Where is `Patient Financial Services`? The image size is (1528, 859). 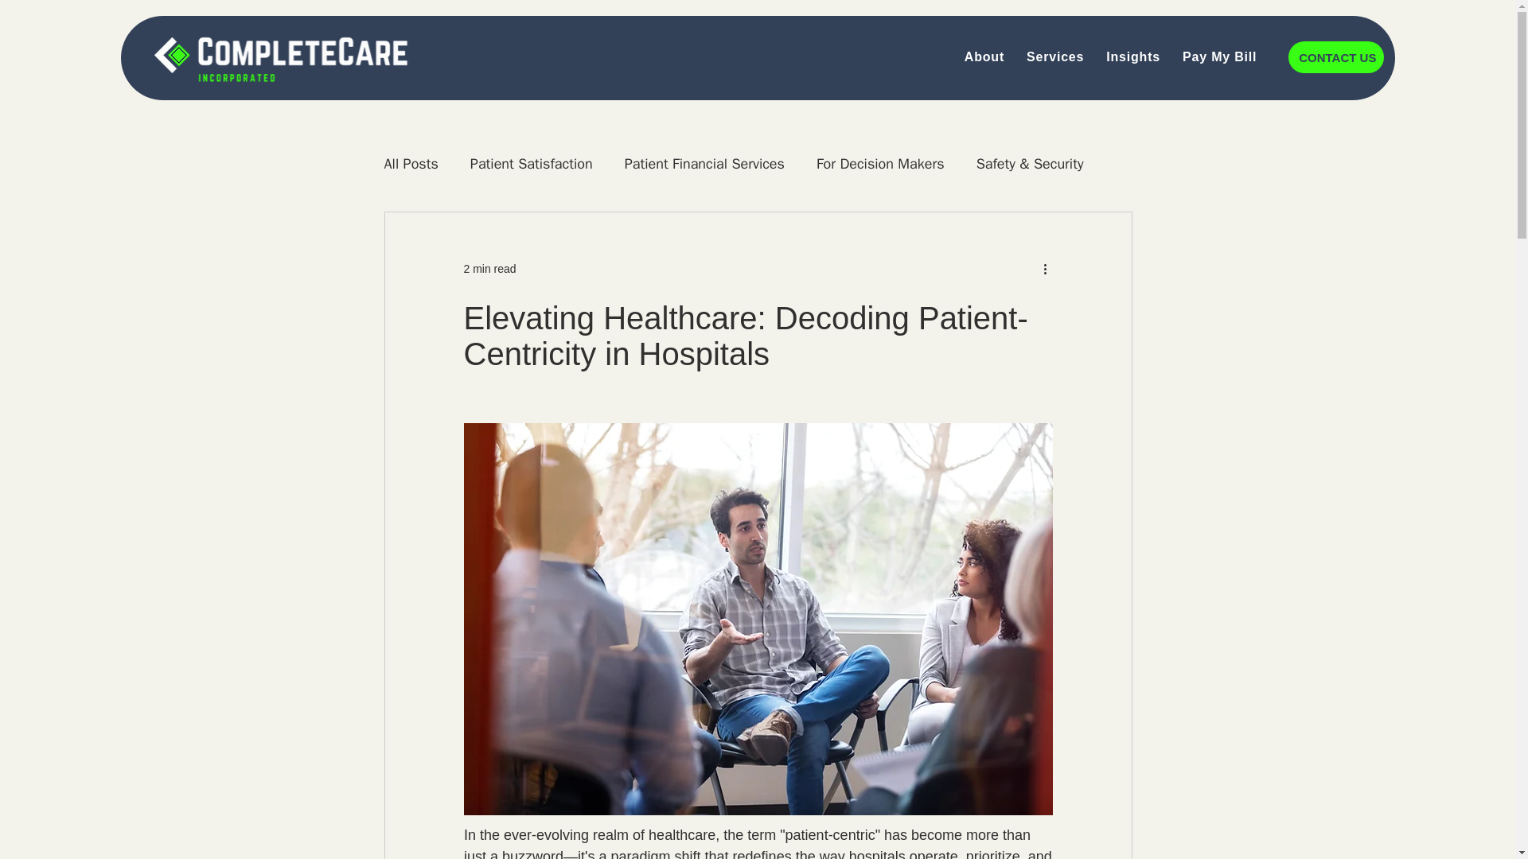
Patient Financial Services is located at coordinates (705, 164).